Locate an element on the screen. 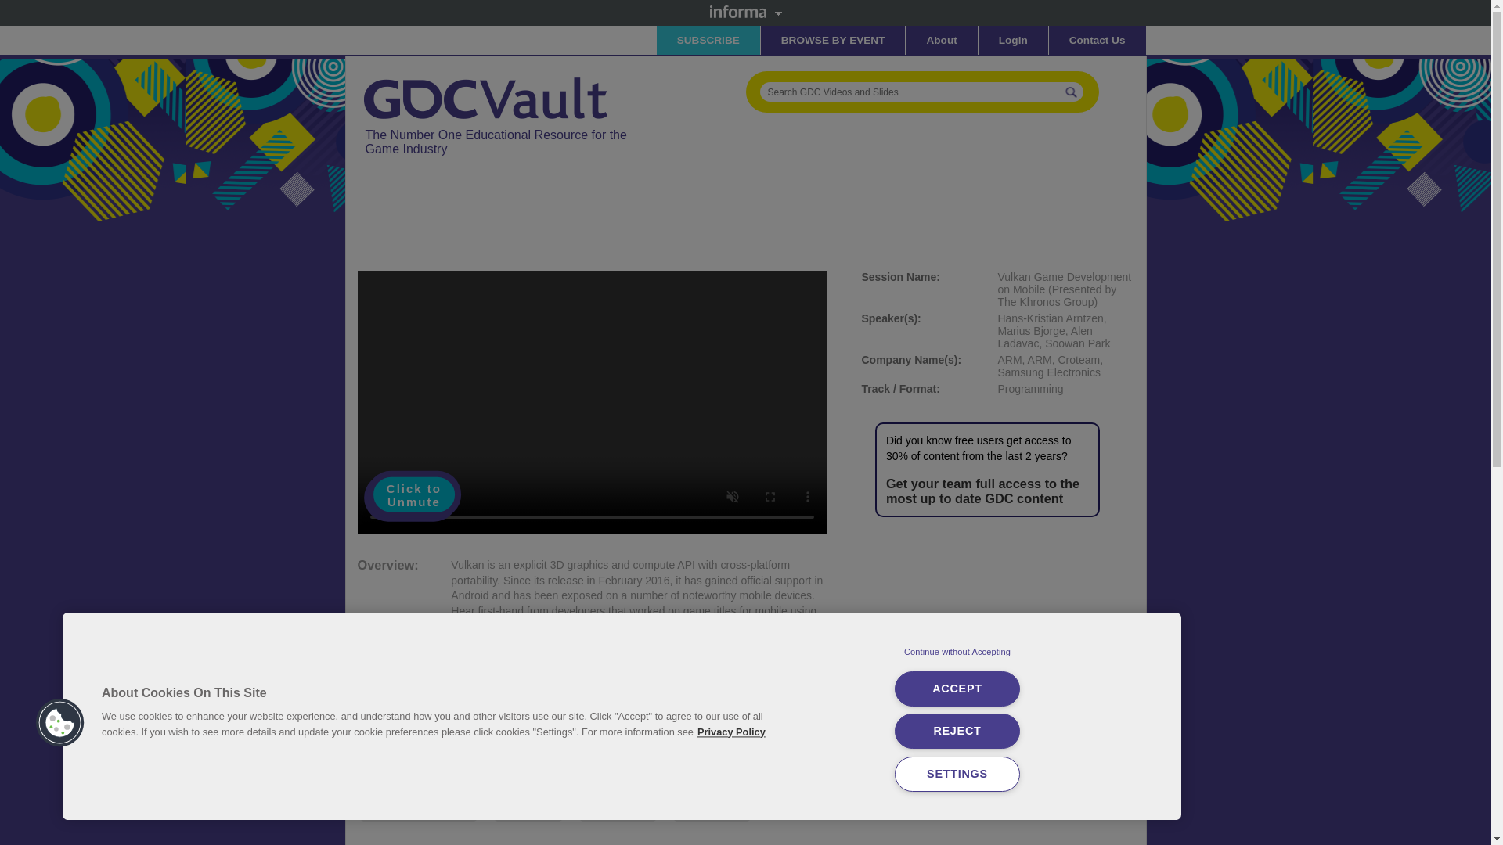 This screenshot has width=1503, height=845. SUBSCRIBE is located at coordinates (708, 41).